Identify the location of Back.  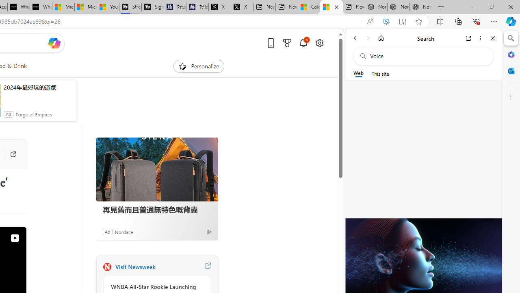
(355, 38).